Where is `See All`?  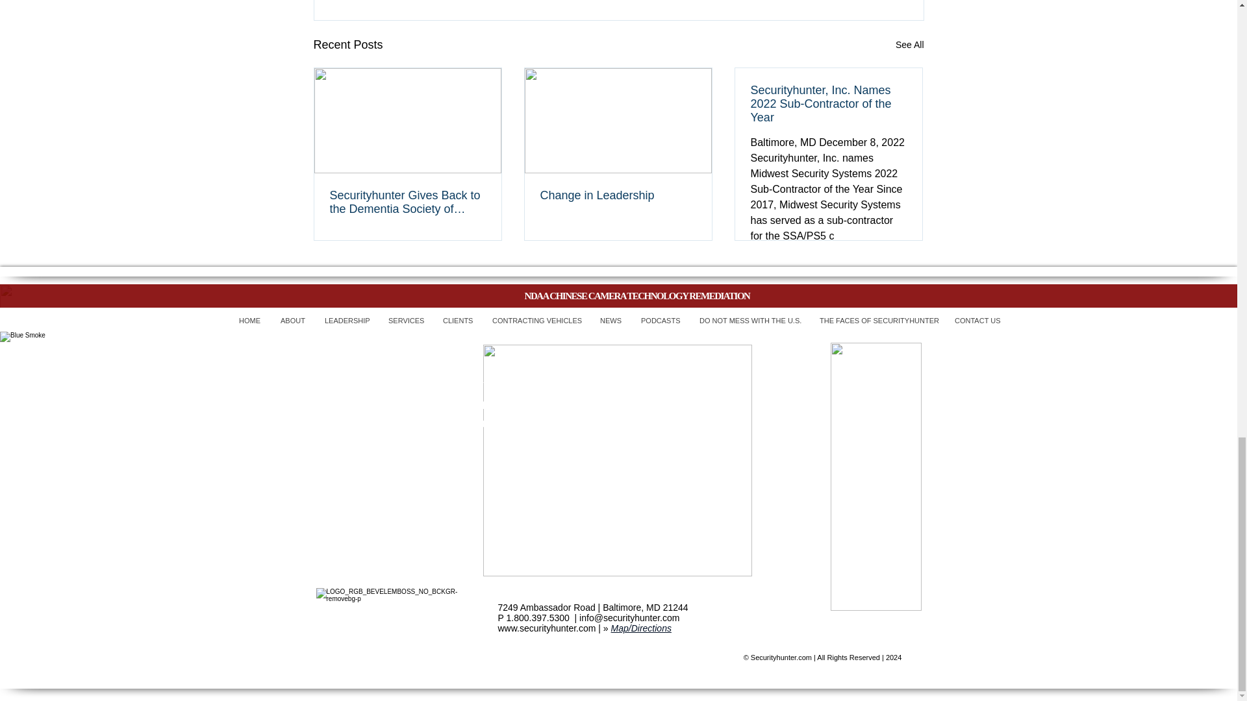
See All is located at coordinates (909, 45).